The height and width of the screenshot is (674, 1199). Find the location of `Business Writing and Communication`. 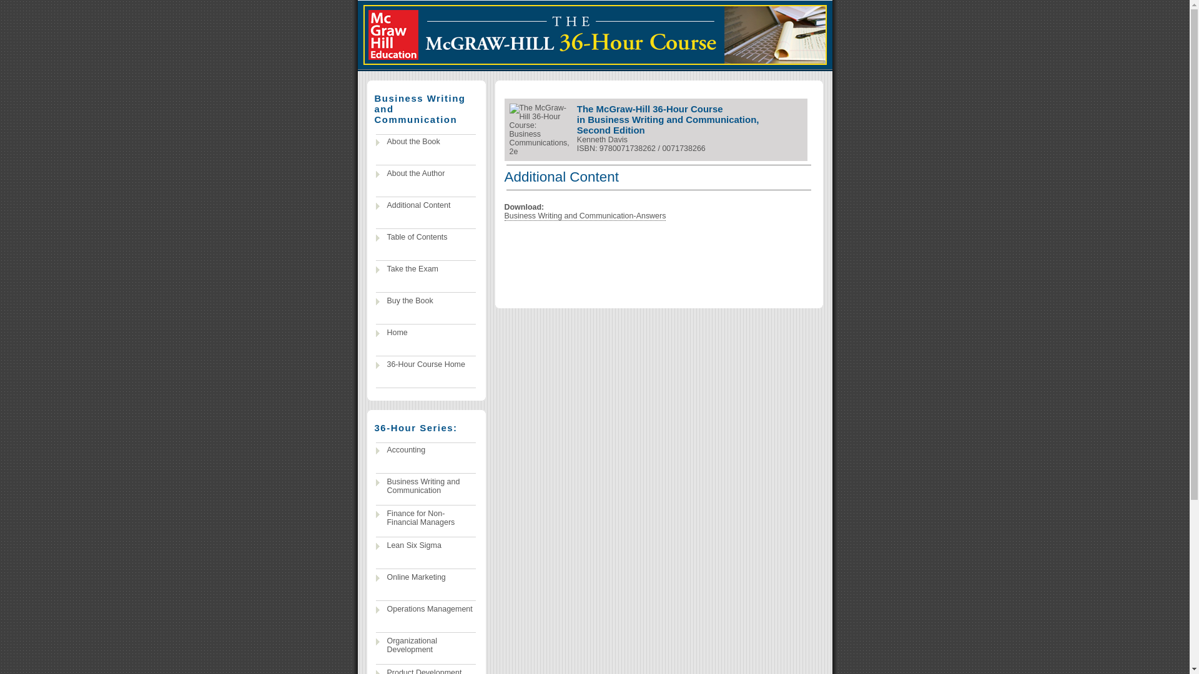

Business Writing and Communication is located at coordinates (426, 482).